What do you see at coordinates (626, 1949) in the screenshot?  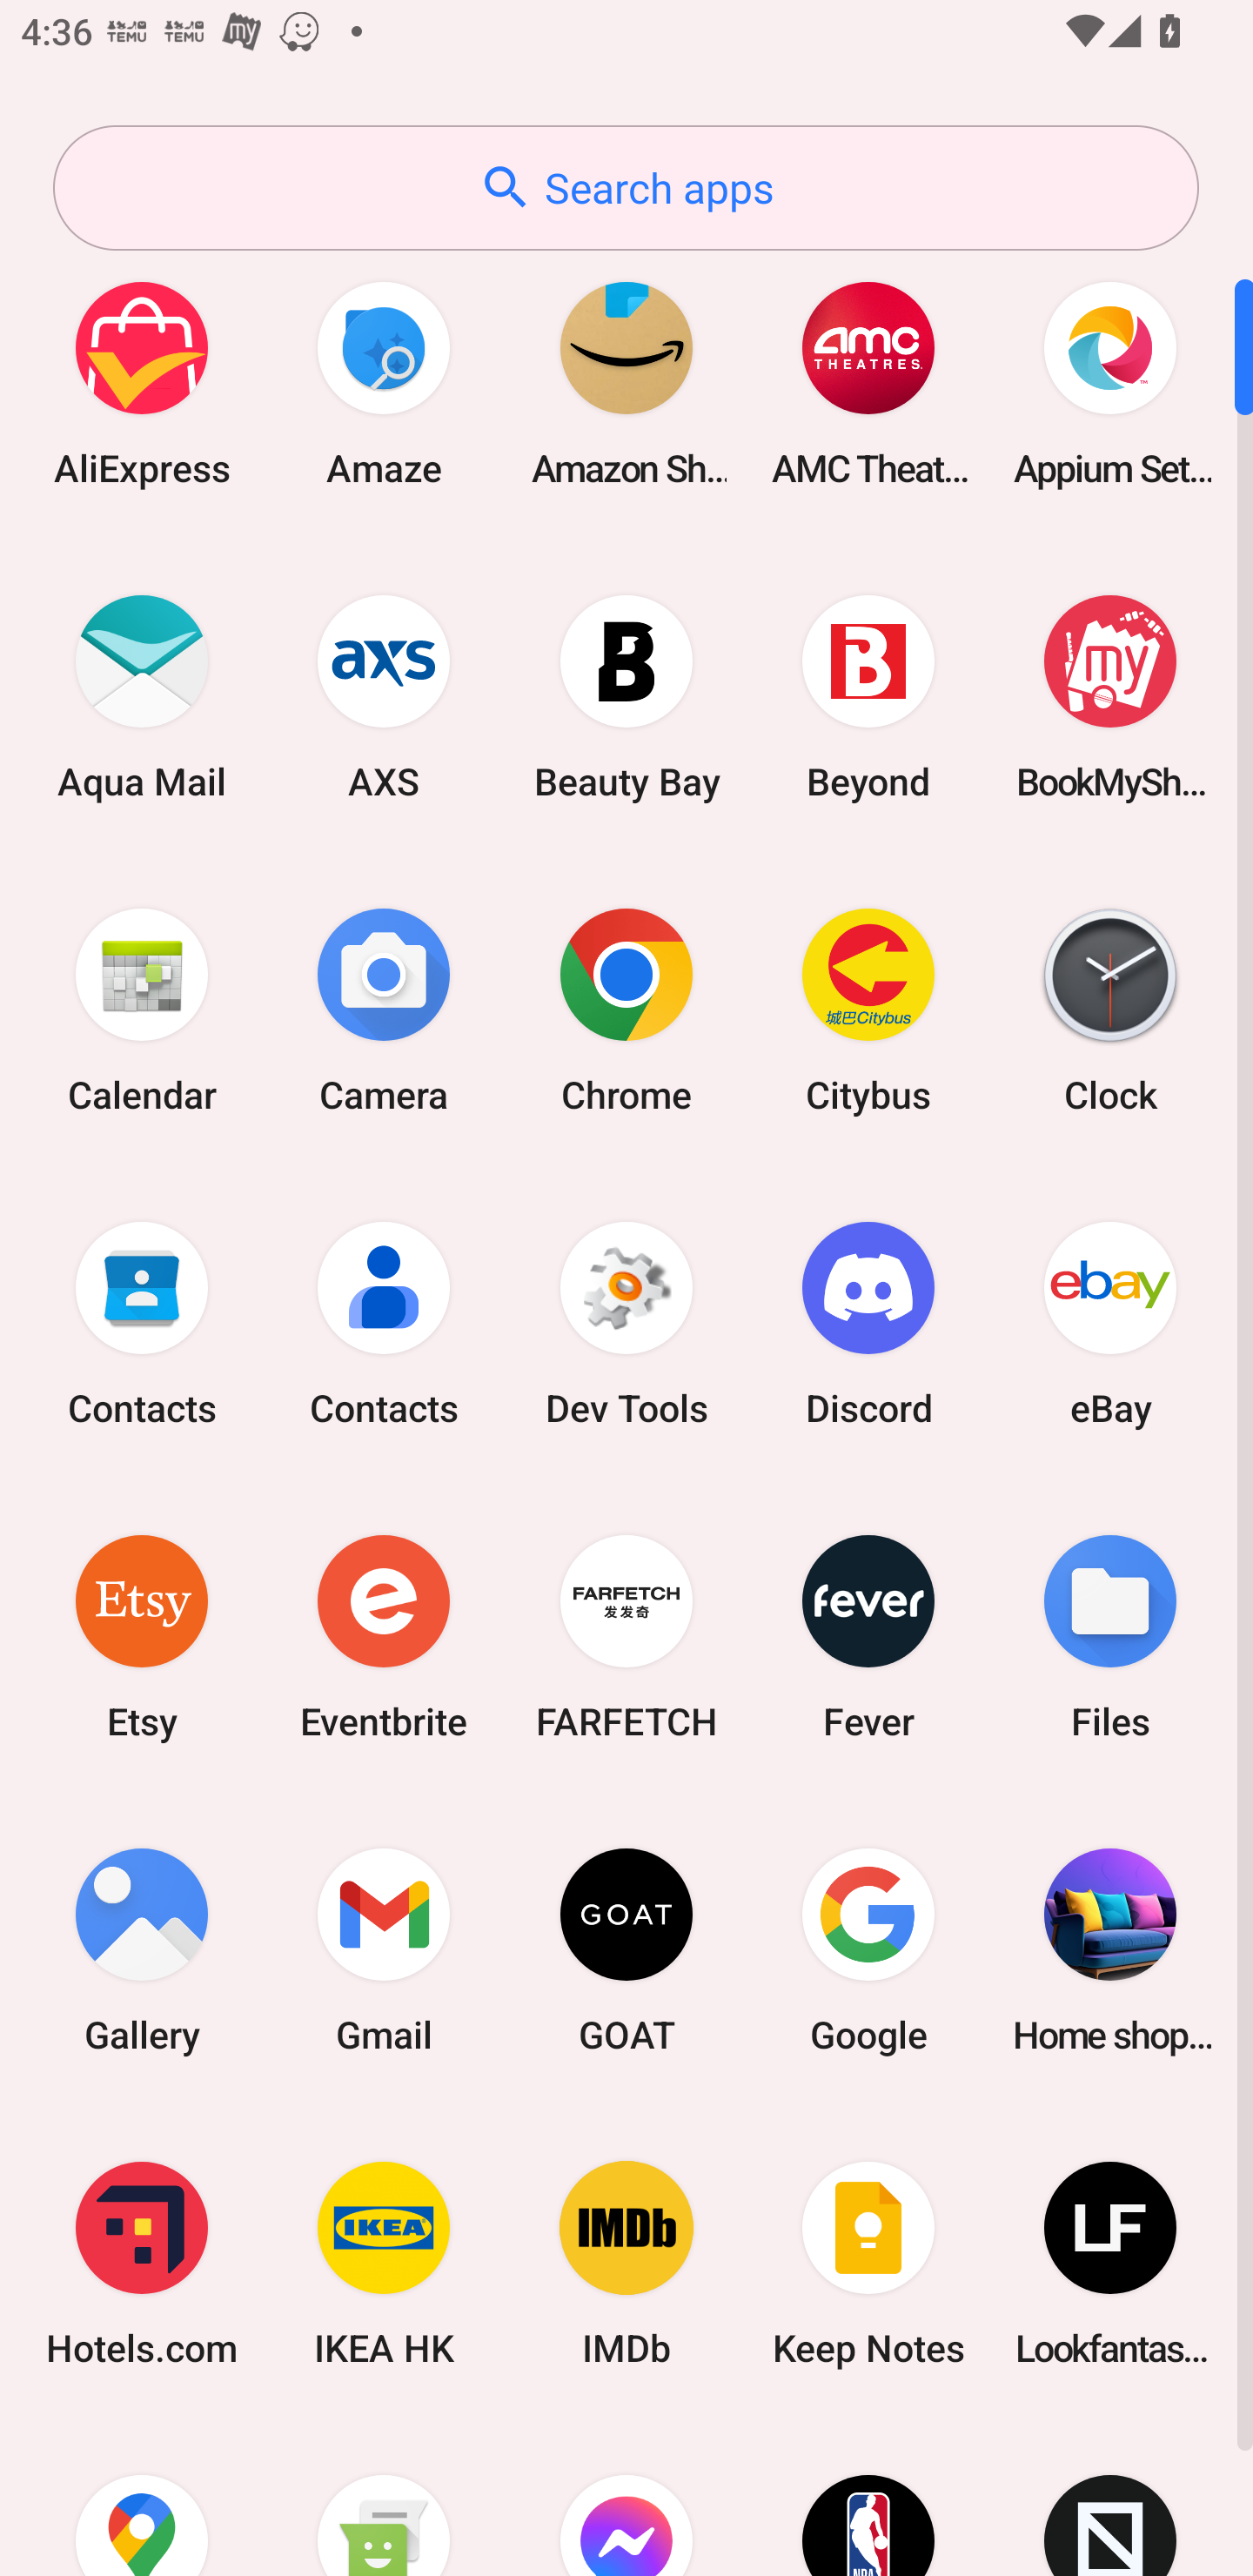 I see `GOAT` at bounding box center [626, 1949].